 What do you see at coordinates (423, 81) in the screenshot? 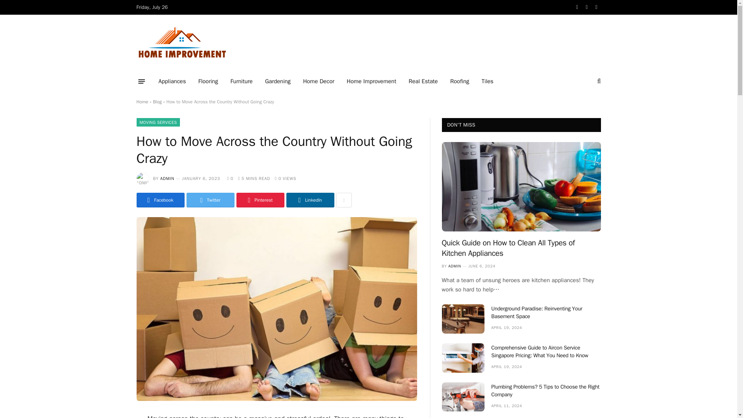
I see `Real Estate` at bounding box center [423, 81].